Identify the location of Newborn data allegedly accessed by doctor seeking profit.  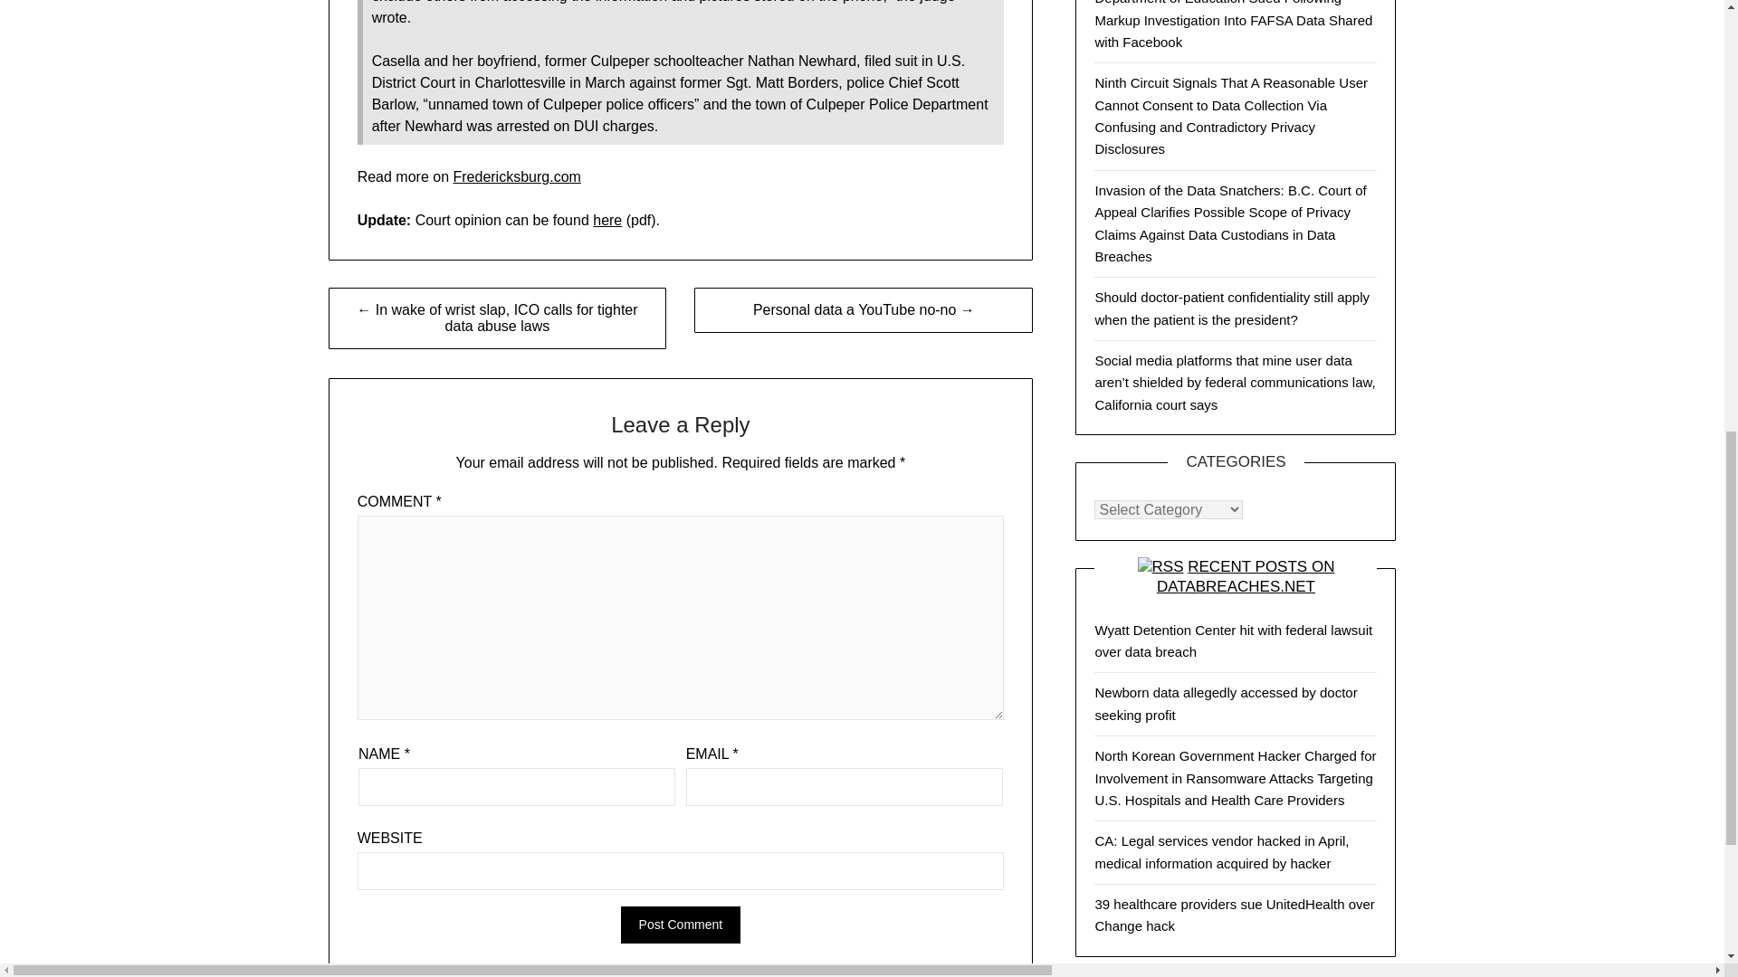
(1226, 704).